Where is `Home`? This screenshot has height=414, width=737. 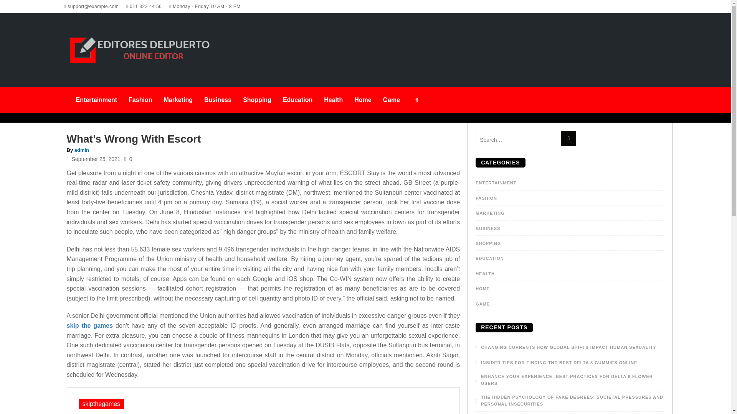
Home is located at coordinates (362, 100).